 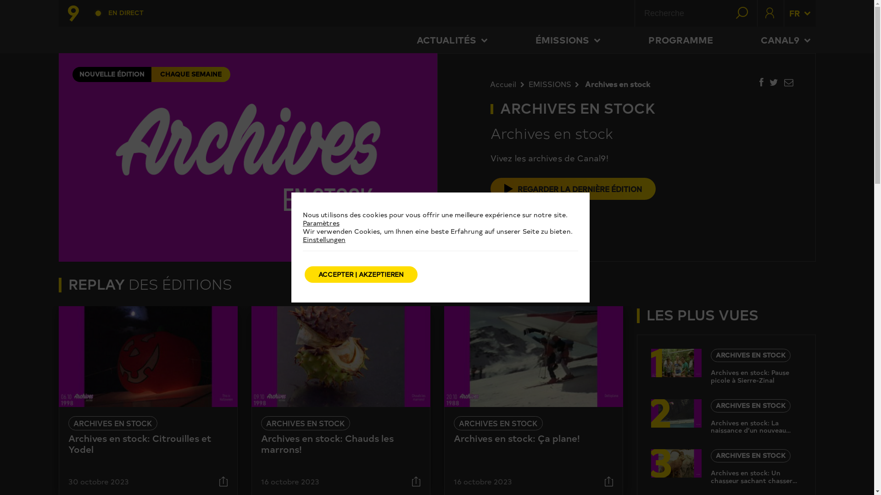 I want to click on ACCEPTER | AKZEPTIEREN, so click(x=361, y=275).